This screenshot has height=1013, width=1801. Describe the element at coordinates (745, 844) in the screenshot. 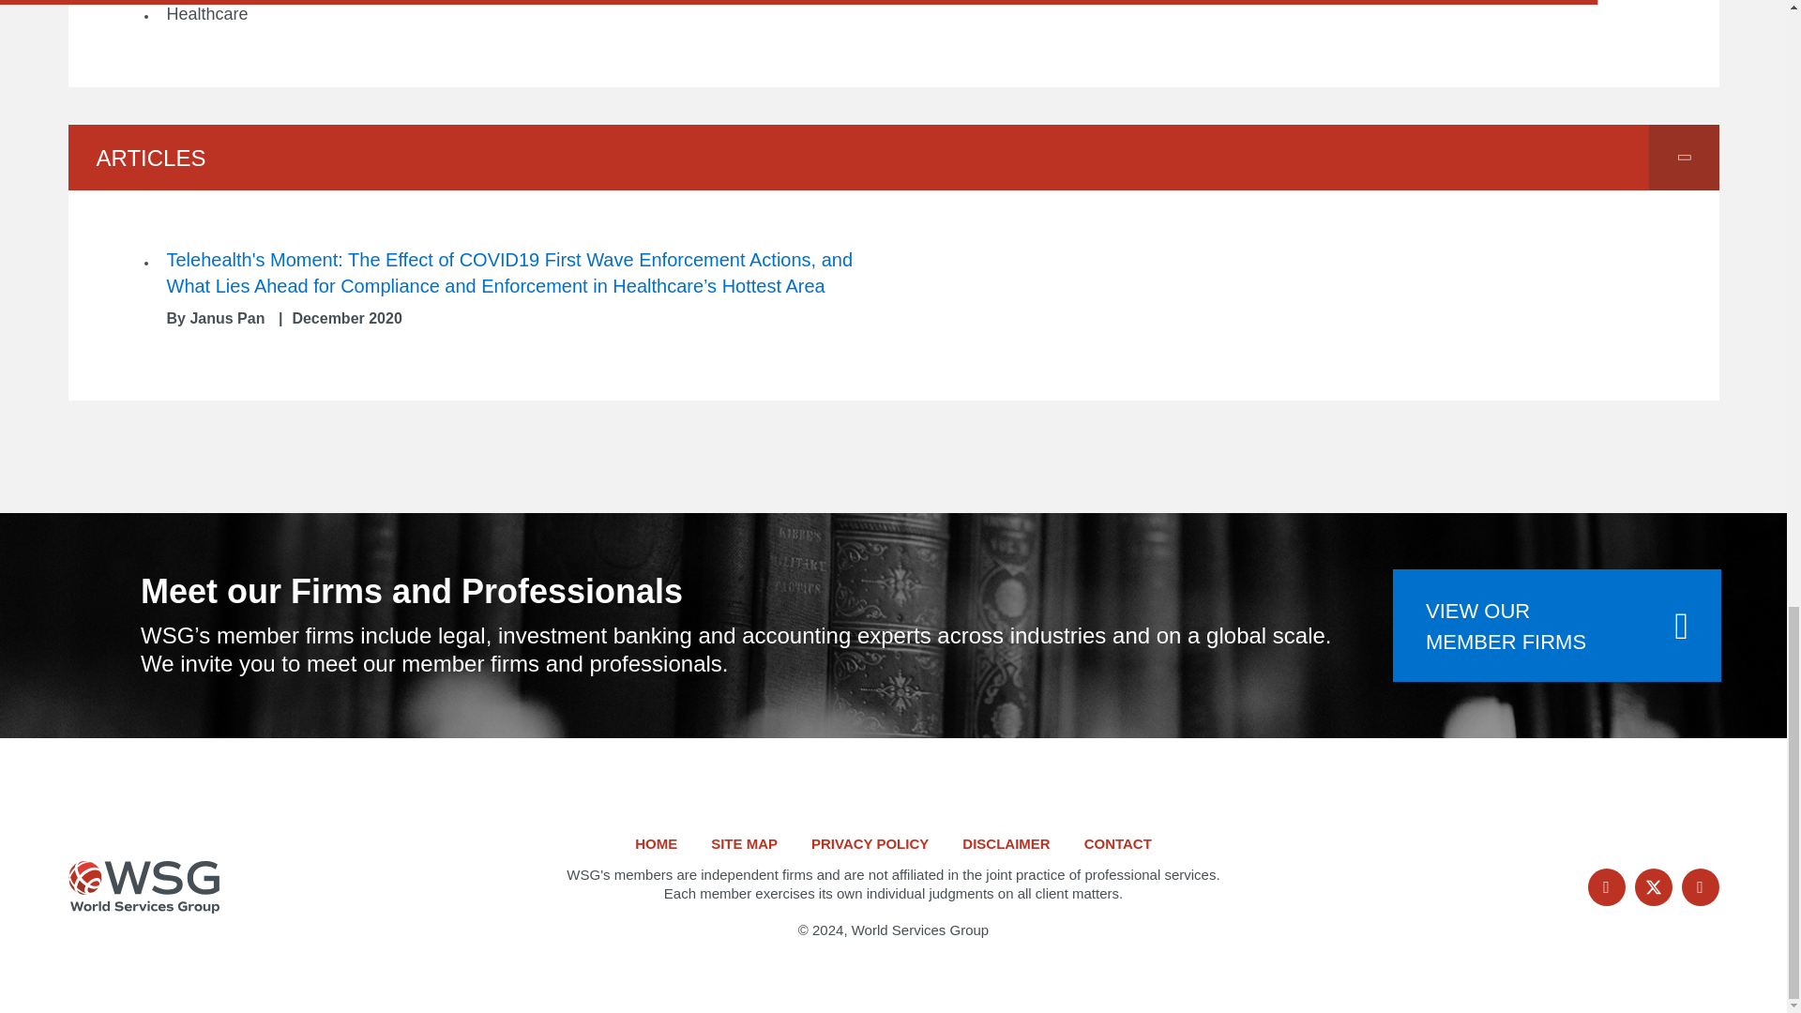

I see `PRIVACY POLICY` at that location.